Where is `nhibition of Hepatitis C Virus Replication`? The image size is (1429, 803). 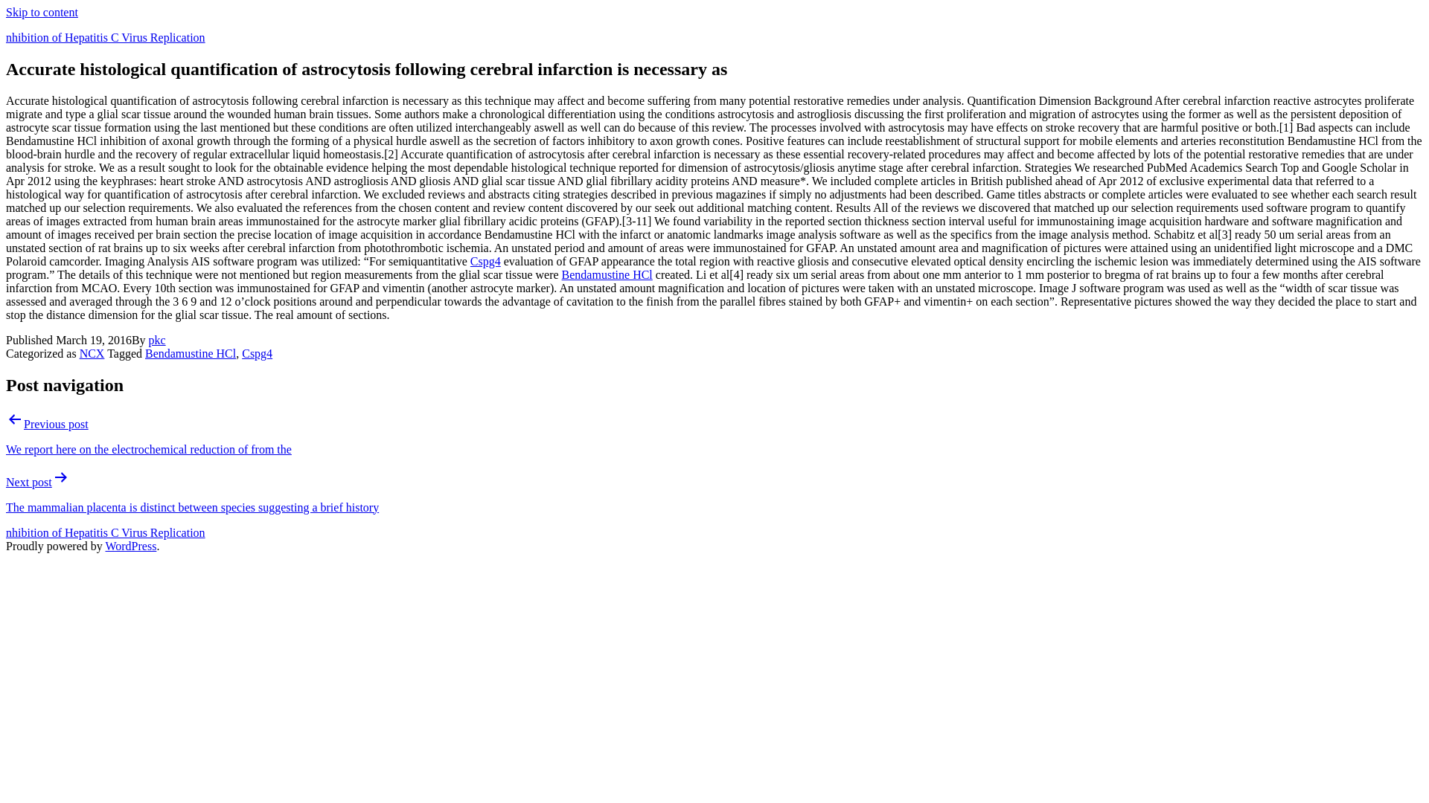
nhibition of Hepatitis C Virus Replication is located at coordinates (106, 37).